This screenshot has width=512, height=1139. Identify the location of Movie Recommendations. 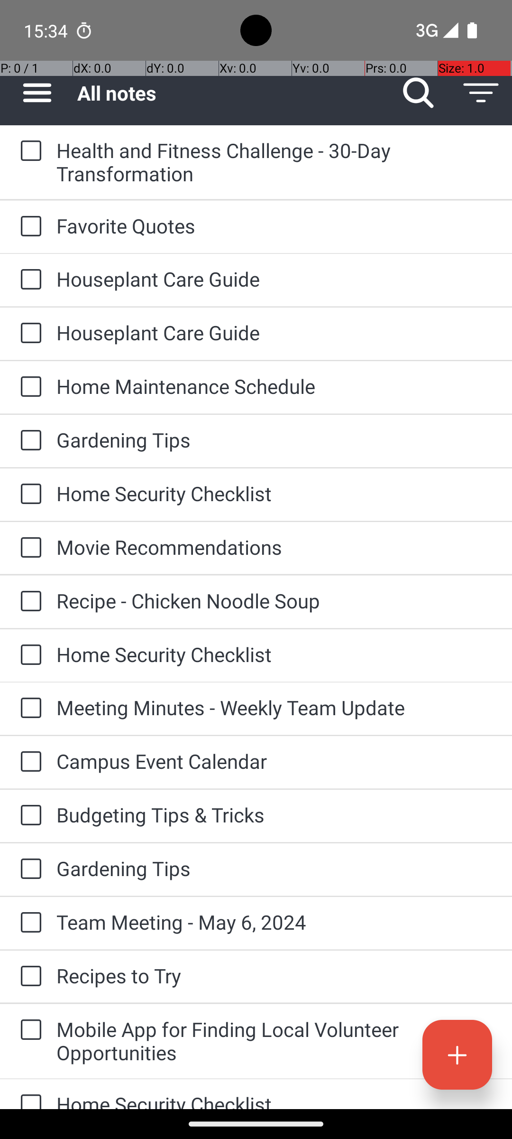
(275, 547).